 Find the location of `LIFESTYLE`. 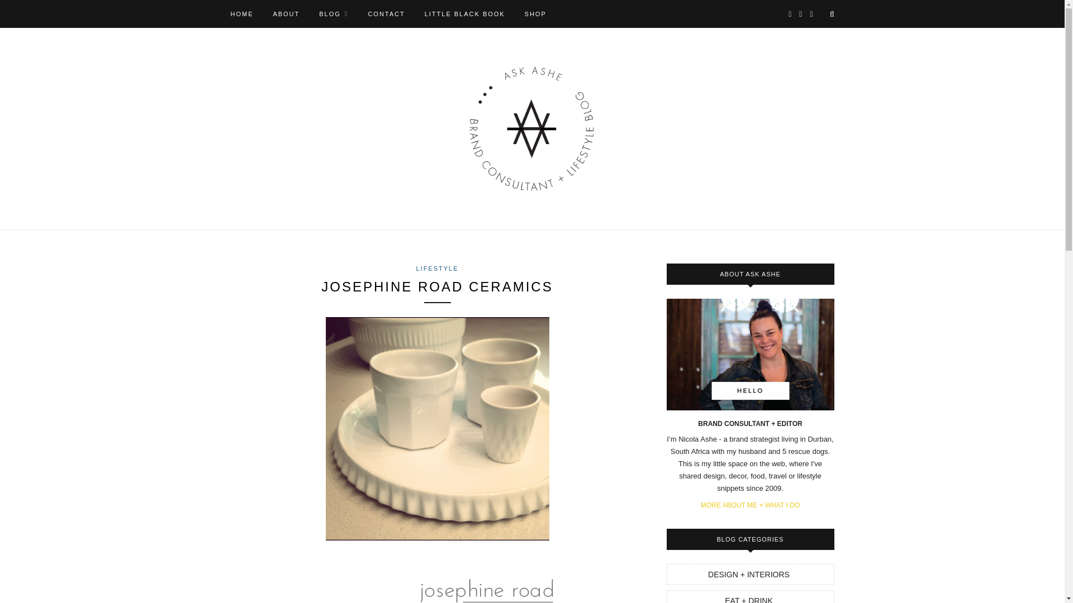

LIFESTYLE is located at coordinates (437, 269).